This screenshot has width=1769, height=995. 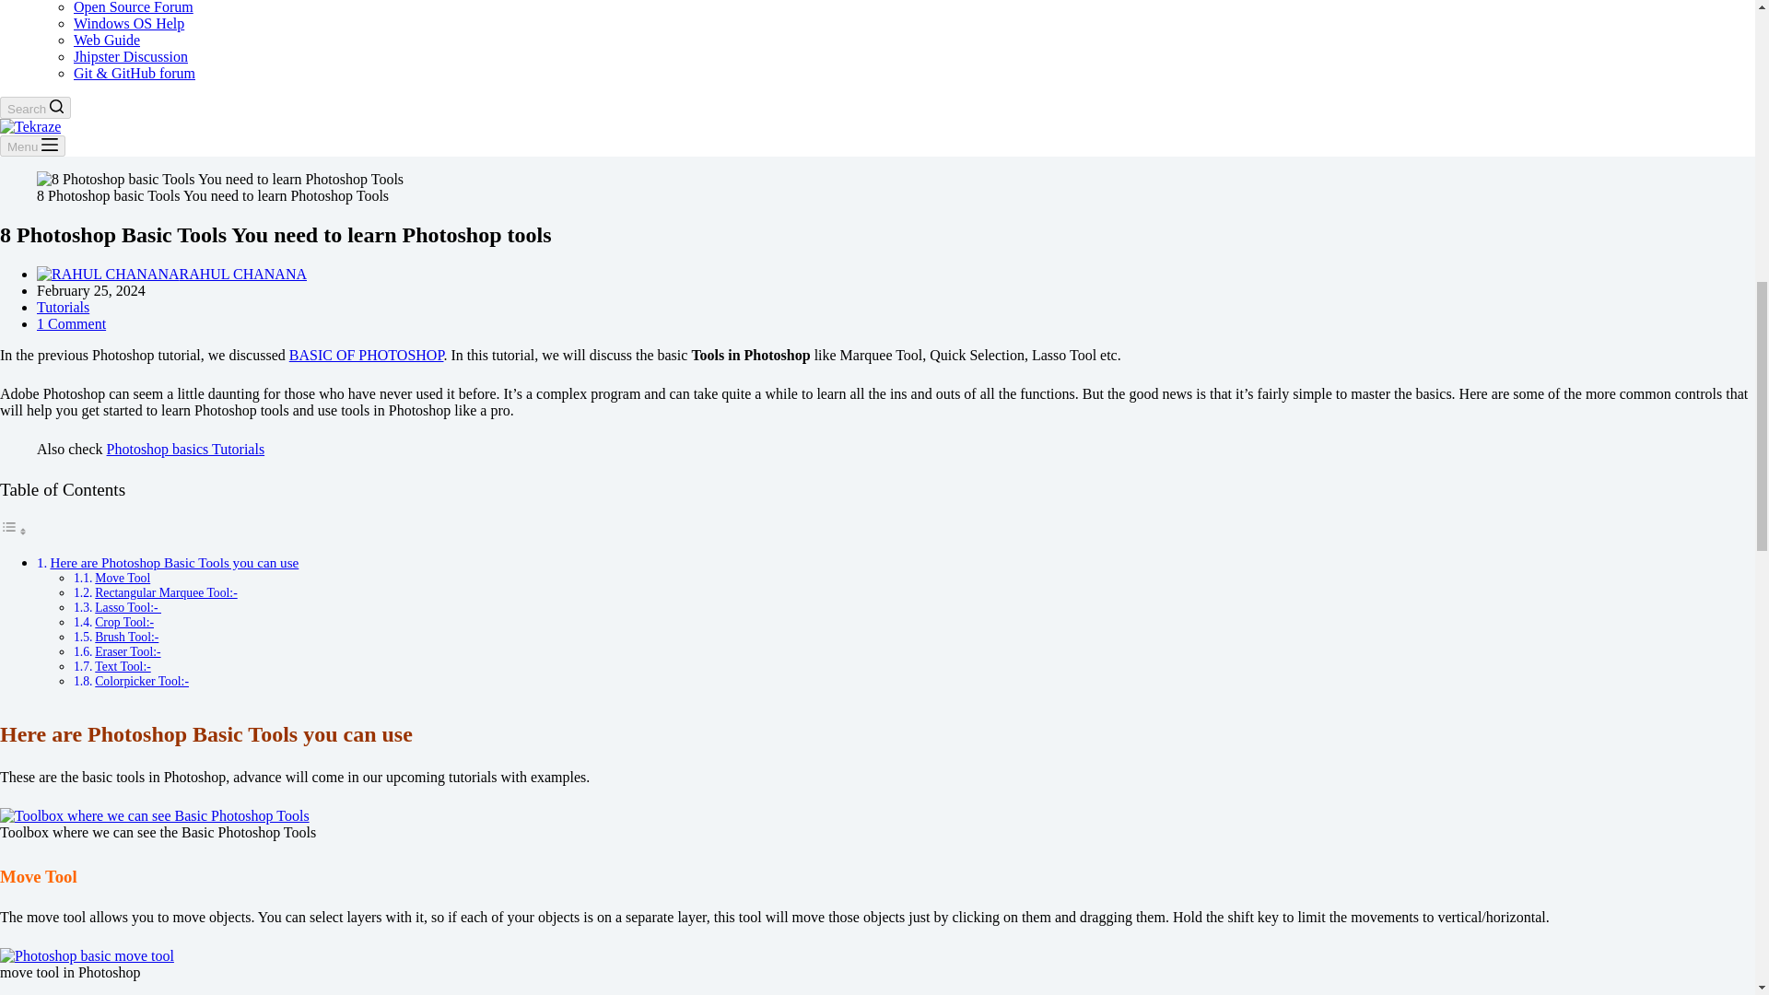 I want to click on Text Tool:-, so click(x=123, y=667).